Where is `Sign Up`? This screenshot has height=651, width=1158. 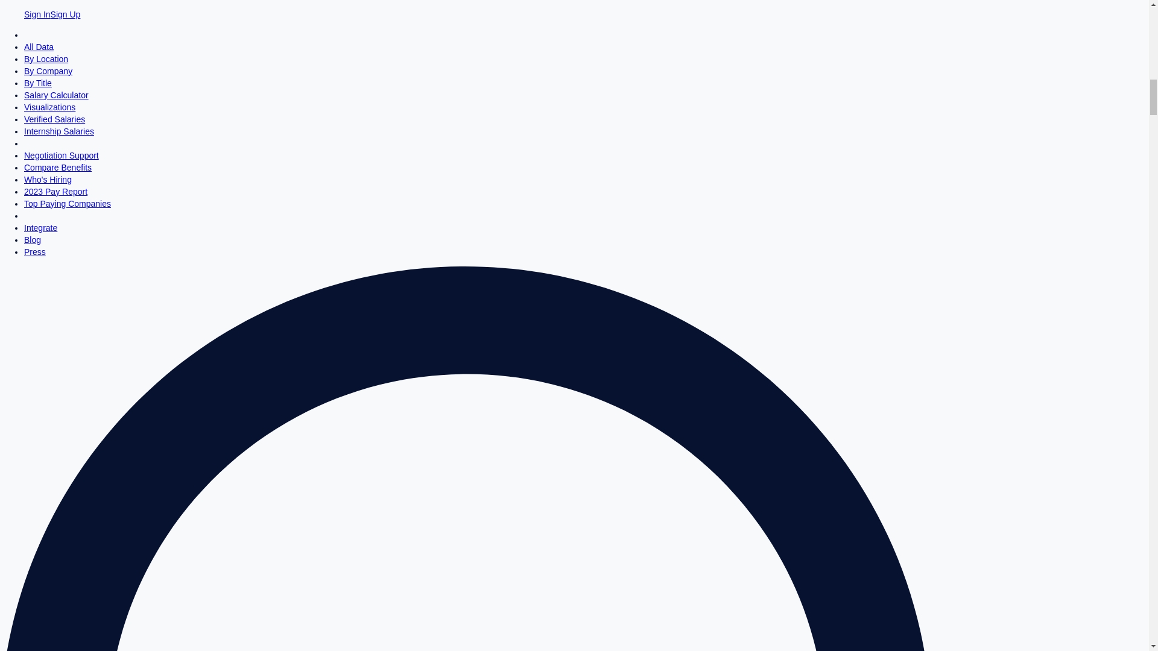 Sign Up is located at coordinates (66, 14).